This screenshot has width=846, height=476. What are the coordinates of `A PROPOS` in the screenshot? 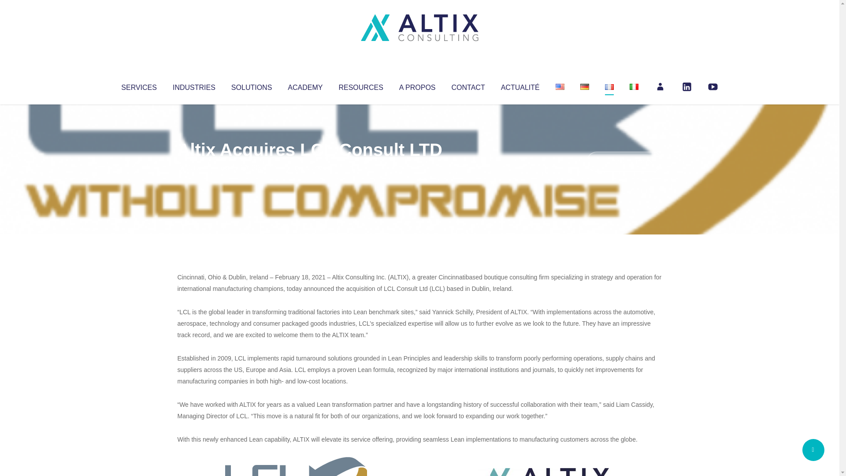 It's located at (417, 86).